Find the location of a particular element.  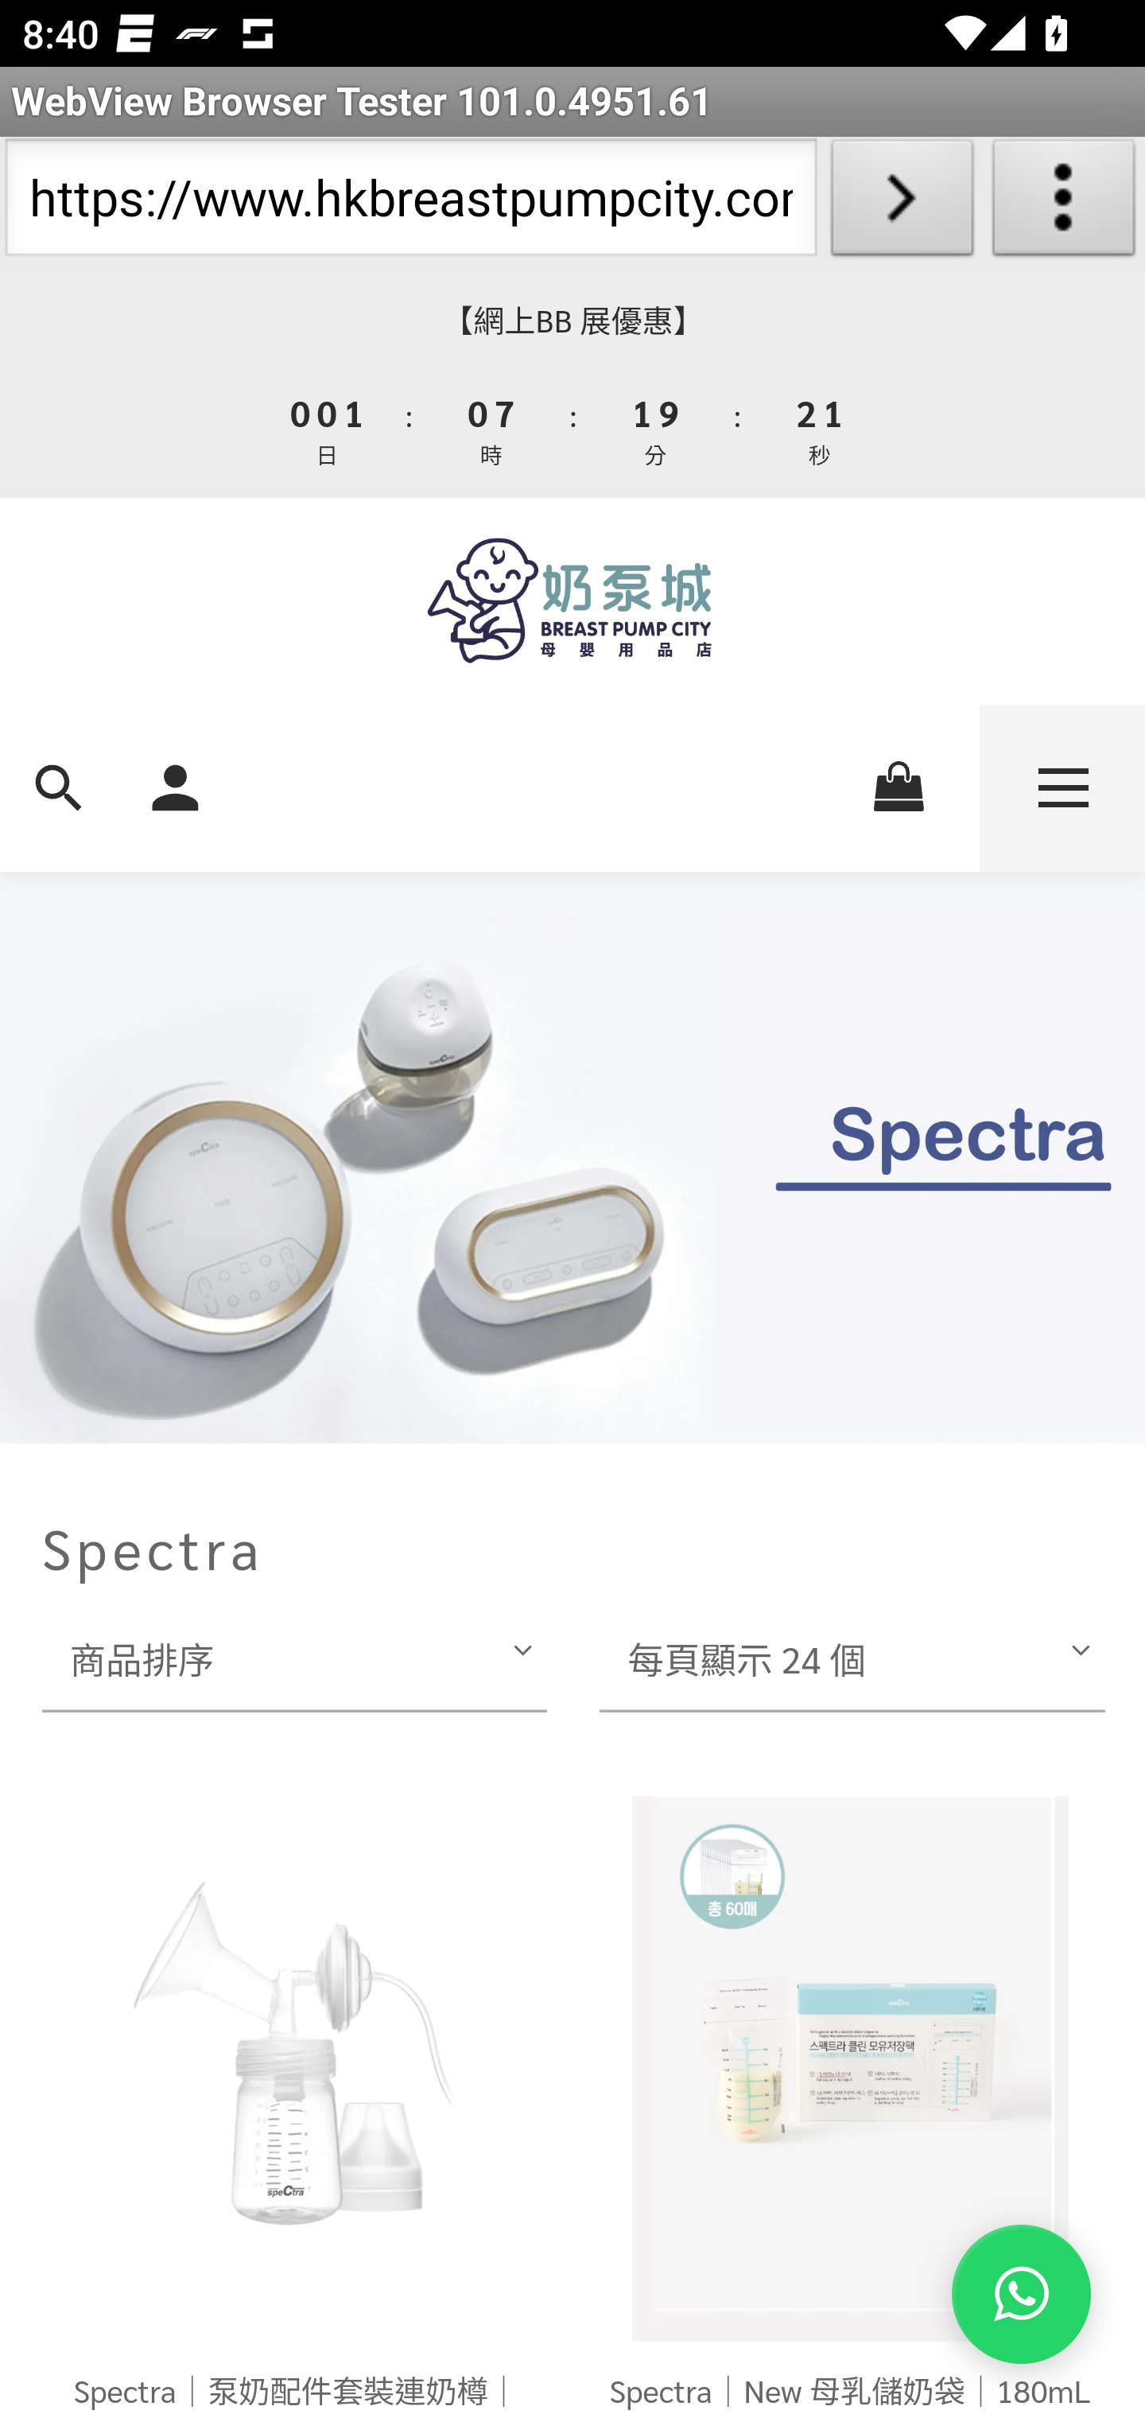

Spectra is located at coordinates (572, 1537).